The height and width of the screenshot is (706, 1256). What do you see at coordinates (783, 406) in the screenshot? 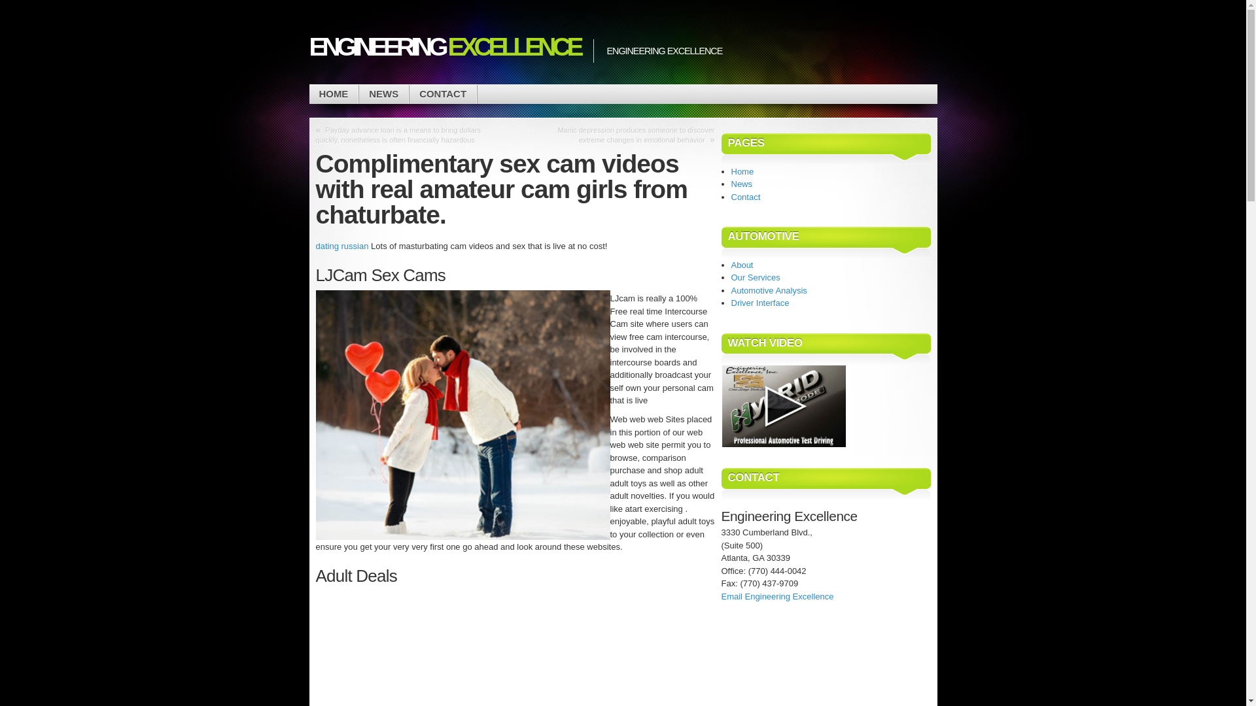
I see `Automotive Testing Video` at bounding box center [783, 406].